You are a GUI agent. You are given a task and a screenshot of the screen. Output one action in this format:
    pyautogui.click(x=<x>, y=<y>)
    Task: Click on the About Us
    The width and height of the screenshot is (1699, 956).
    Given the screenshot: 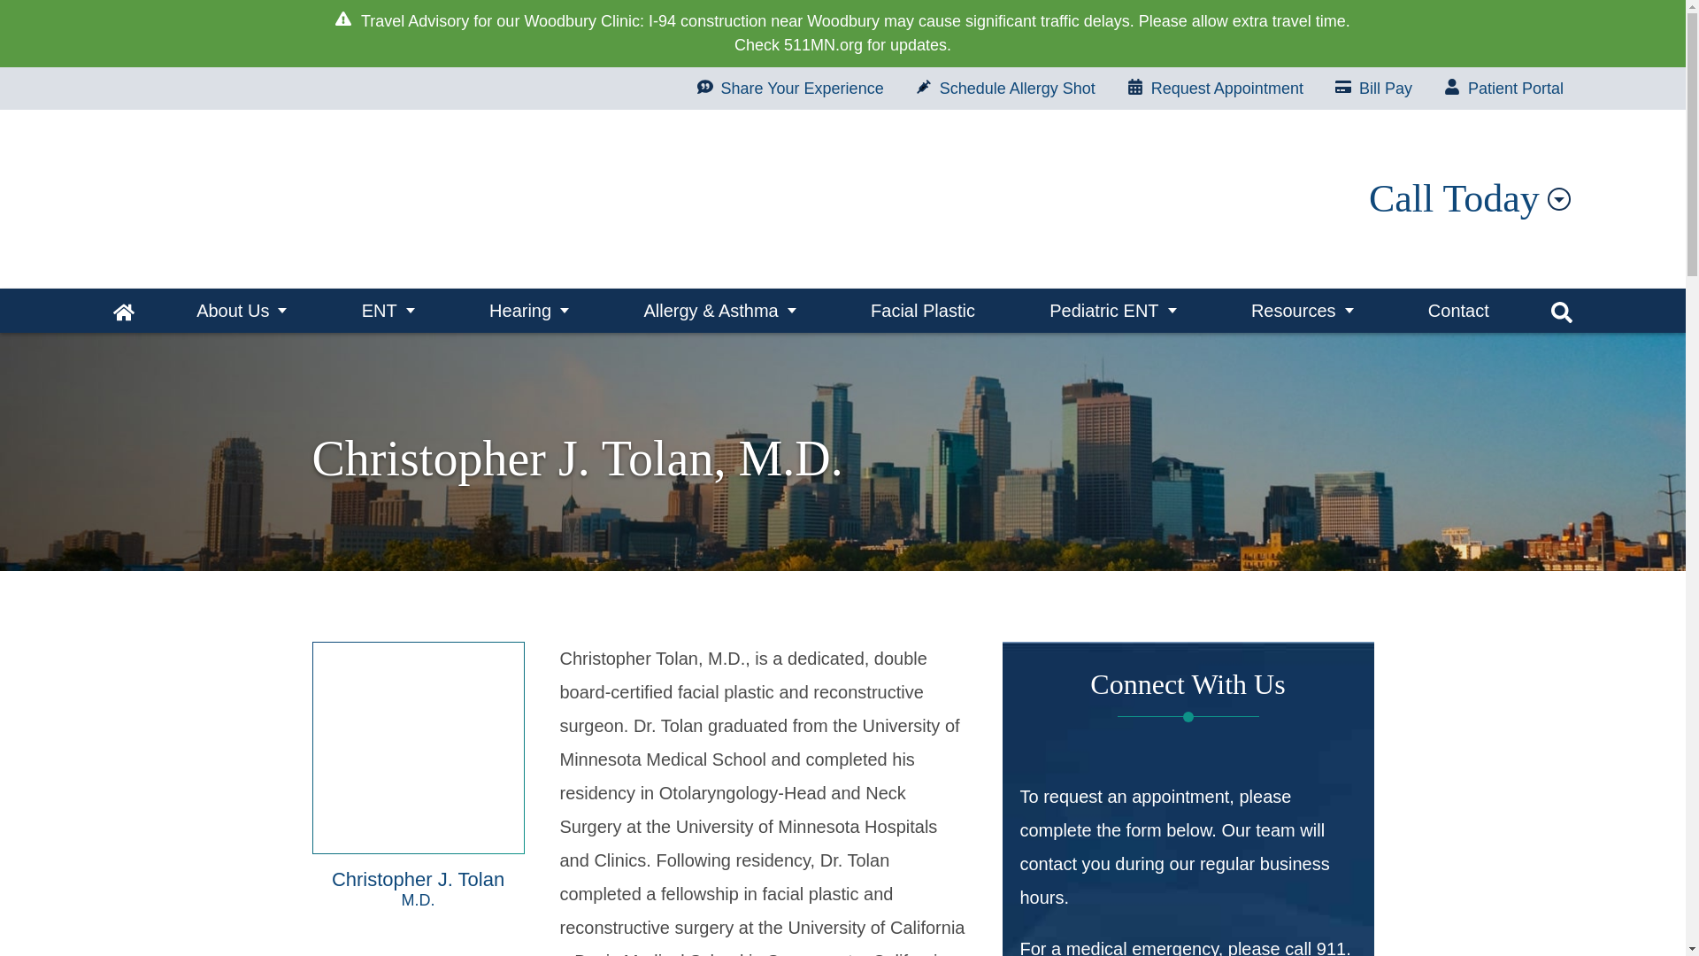 What is the action you would take?
    pyautogui.click(x=242, y=310)
    